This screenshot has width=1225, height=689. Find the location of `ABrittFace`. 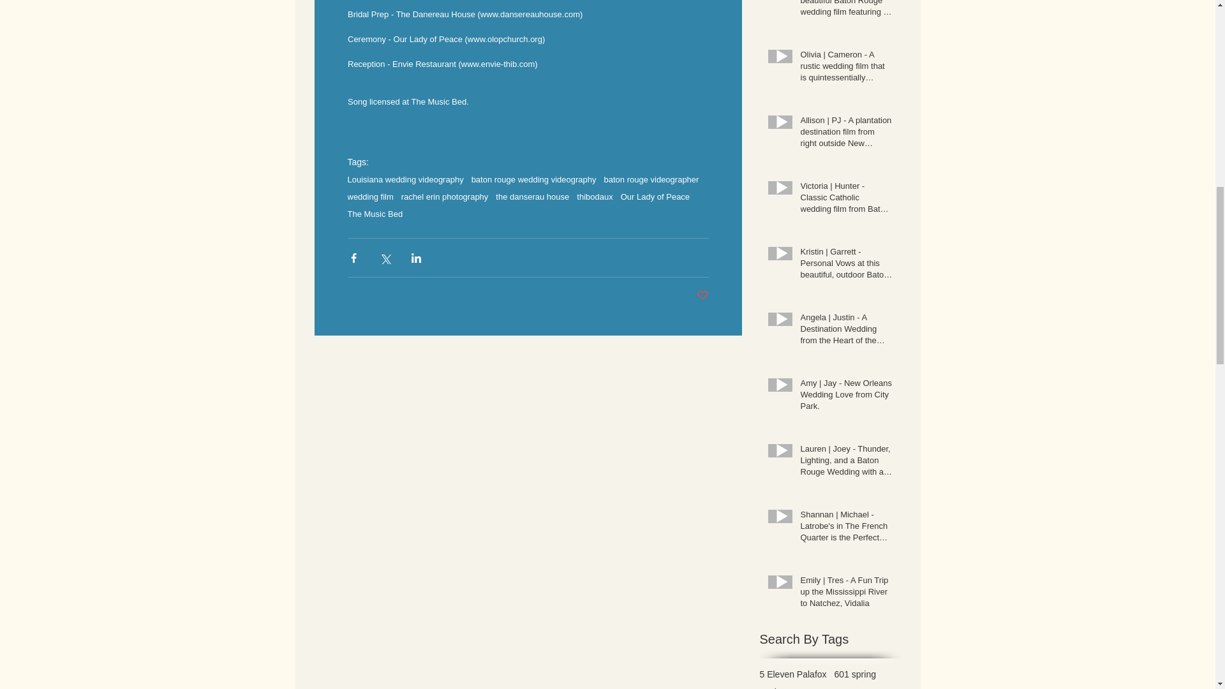

ABrittFace is located at coordinates (780, 688).